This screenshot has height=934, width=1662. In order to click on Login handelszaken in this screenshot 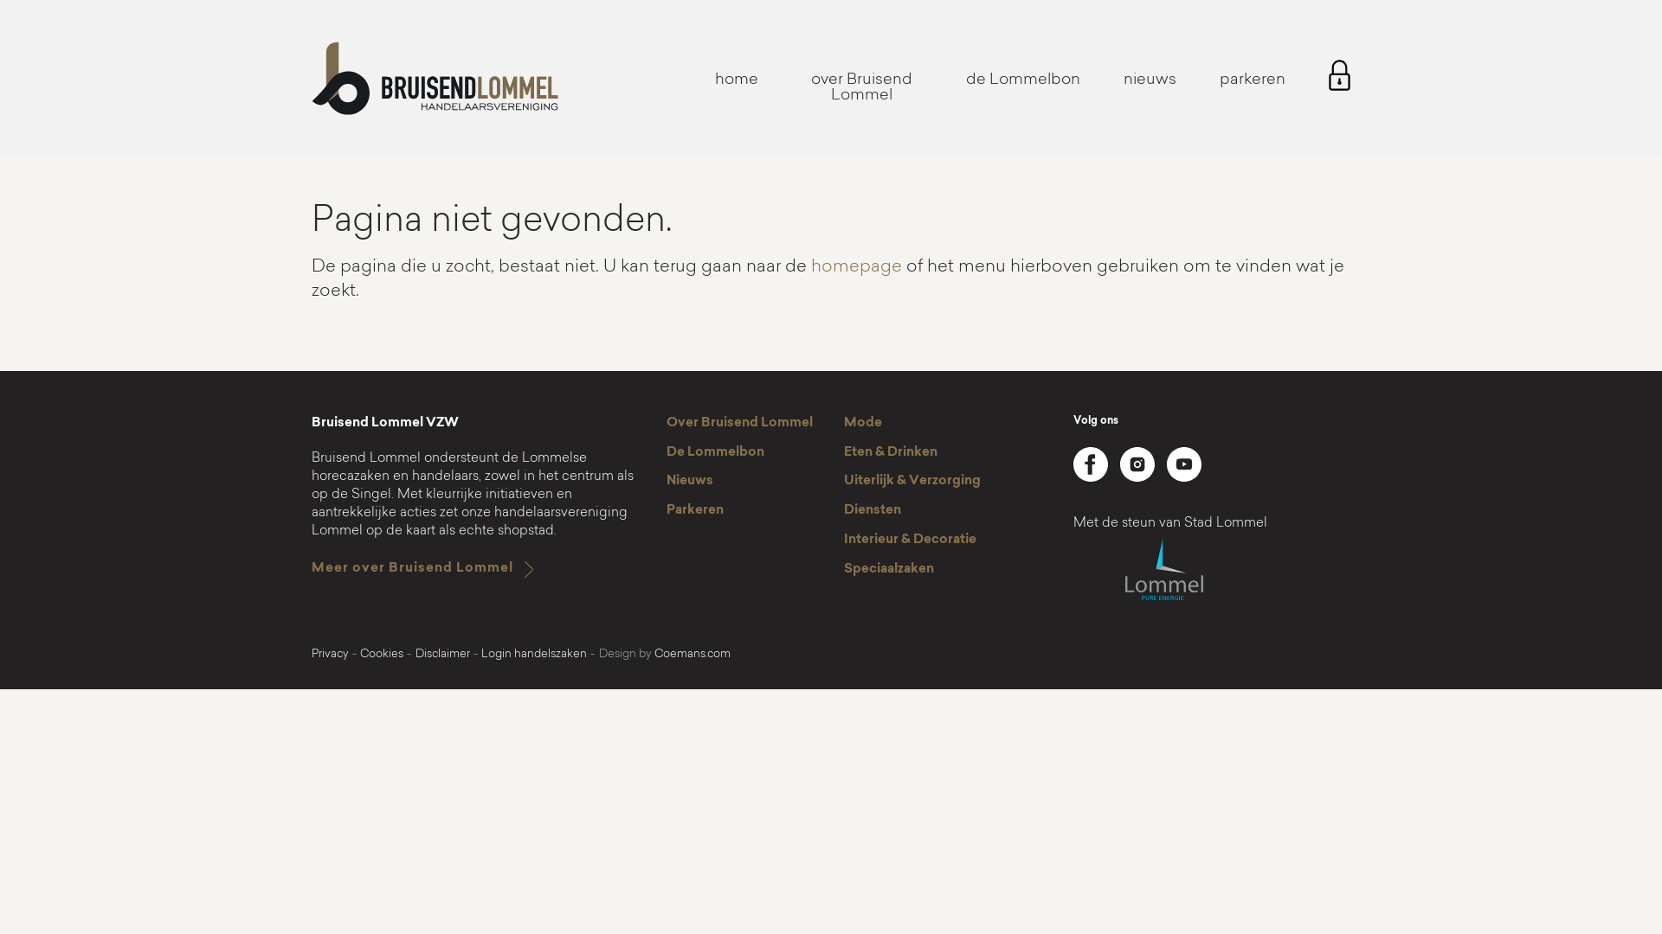, I will do `click(534, 655)`.